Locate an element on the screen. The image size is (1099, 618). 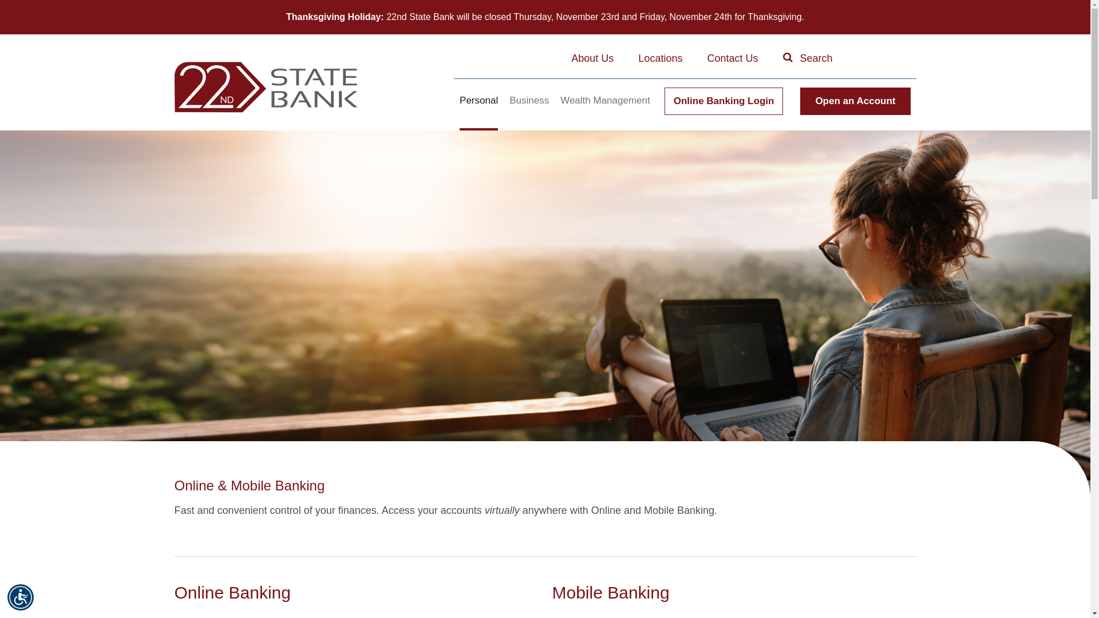
22nd State Bank Logo is located at coordinates (266, 87).